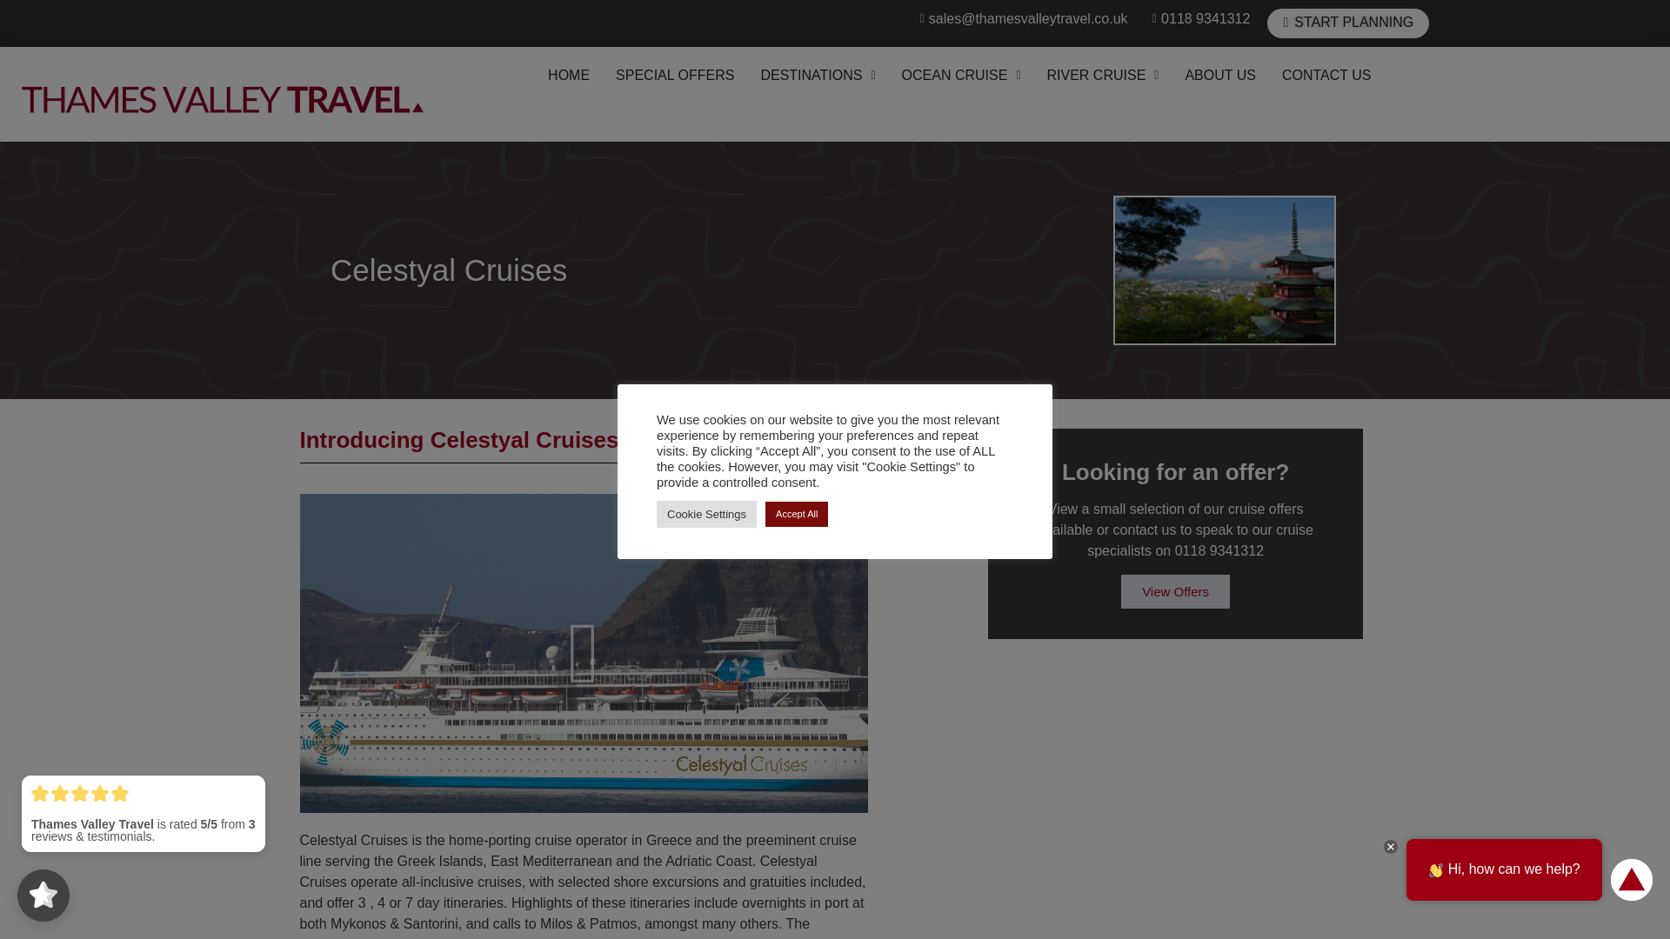 This screenshot has width=1670, height=939. Describe the element at coordinates (569, 75) in the screenshot. I see `HOME` at that location.